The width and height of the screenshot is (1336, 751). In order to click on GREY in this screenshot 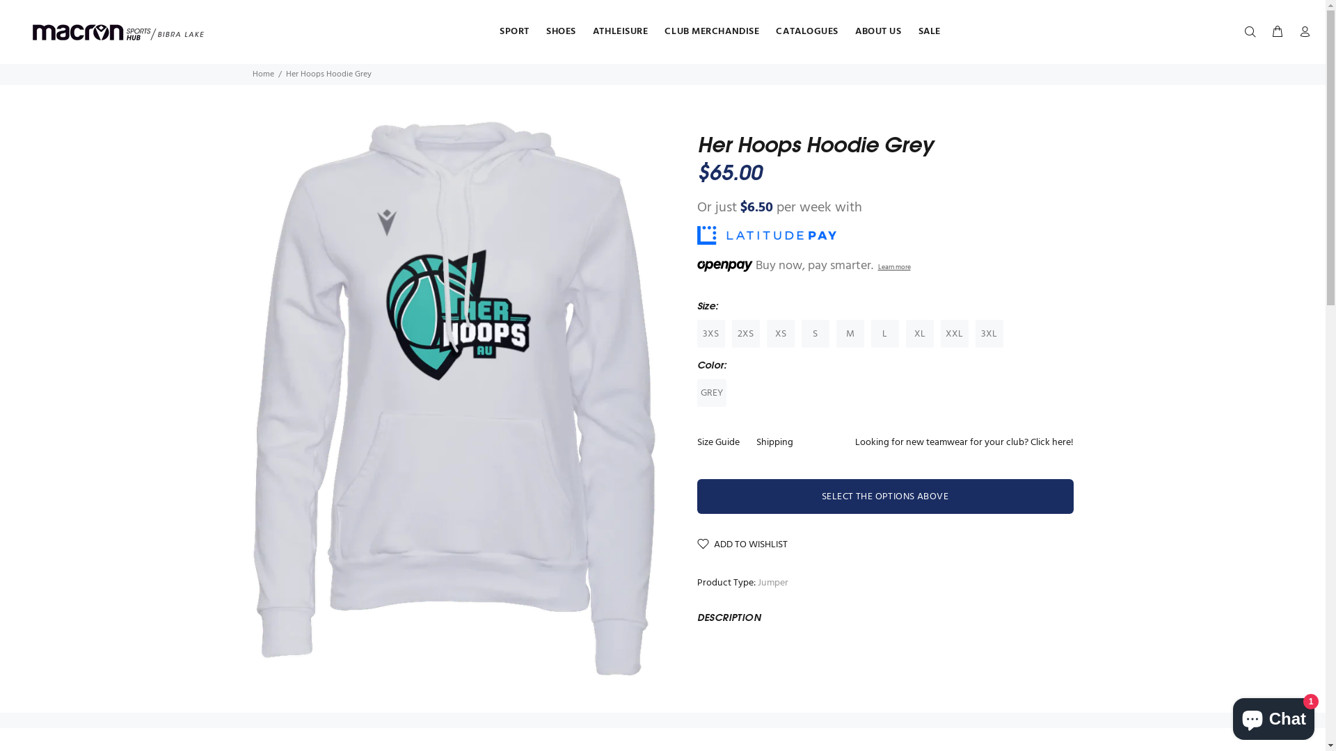, I will do `click(712, 393)`.